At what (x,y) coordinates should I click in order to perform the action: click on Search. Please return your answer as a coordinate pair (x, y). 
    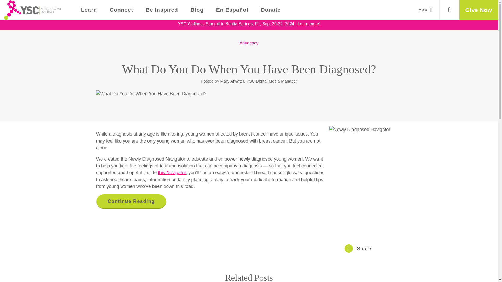
    Looking at the image, I should click on (449, 10).